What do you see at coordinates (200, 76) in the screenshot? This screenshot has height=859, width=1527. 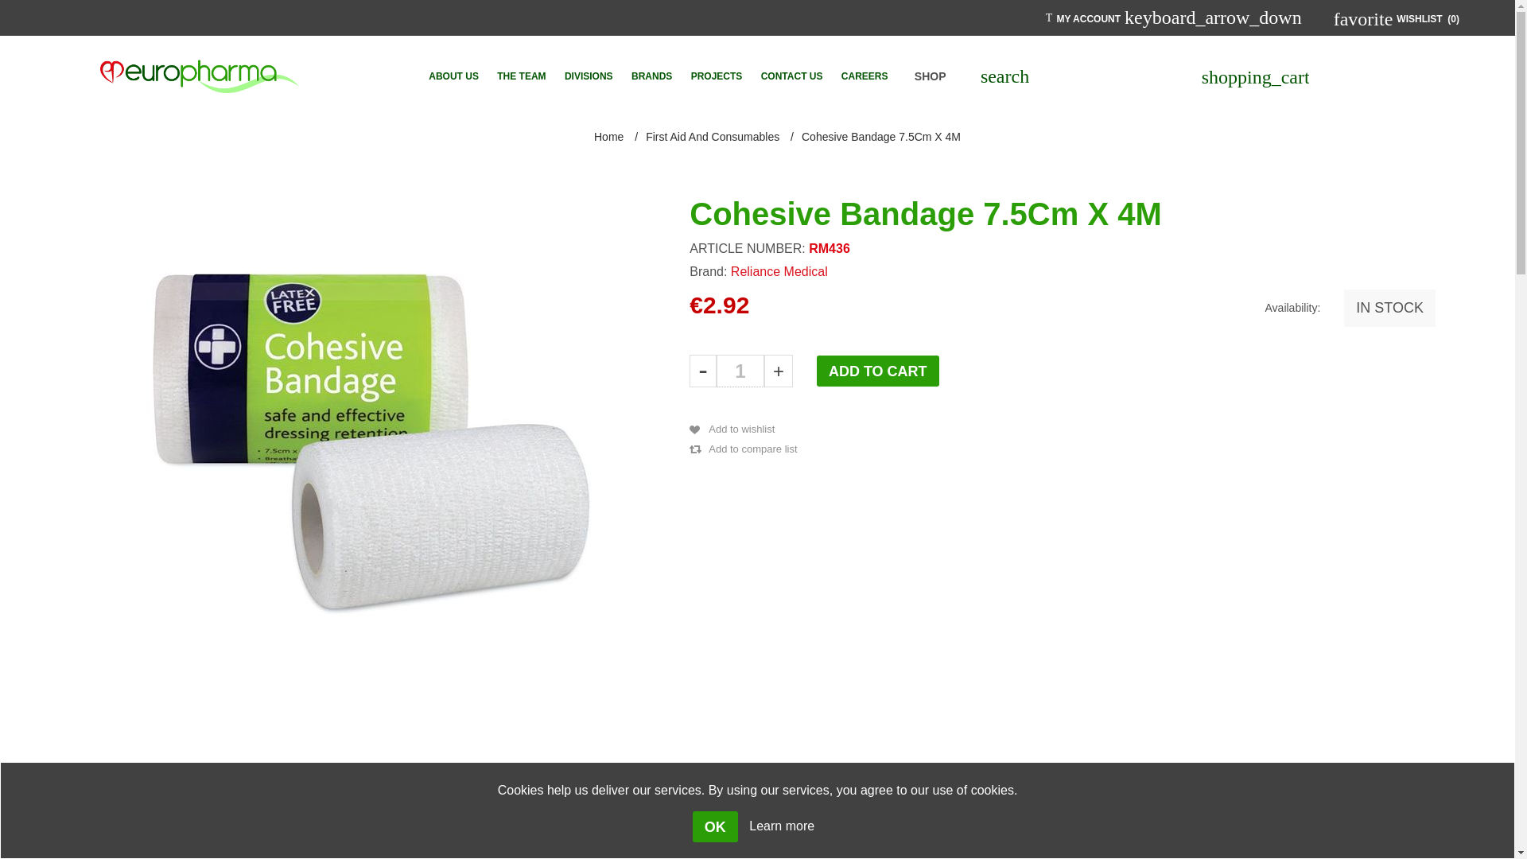 I see `EuroPharma` at bounding box center [200, 76].